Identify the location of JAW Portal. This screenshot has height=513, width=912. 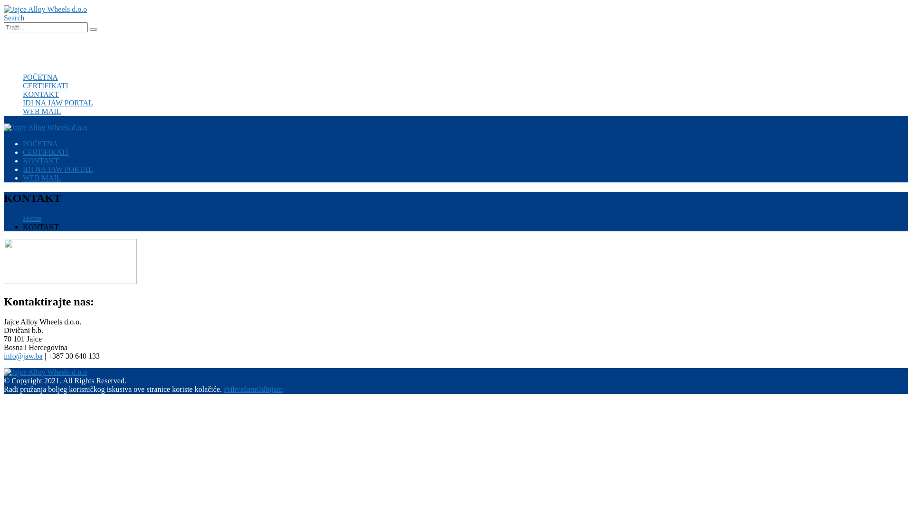
(40, 52).